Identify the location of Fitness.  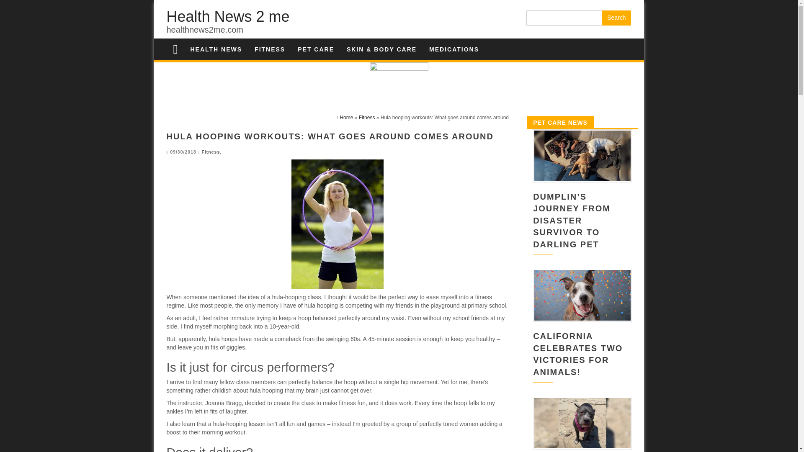
(367, 118).